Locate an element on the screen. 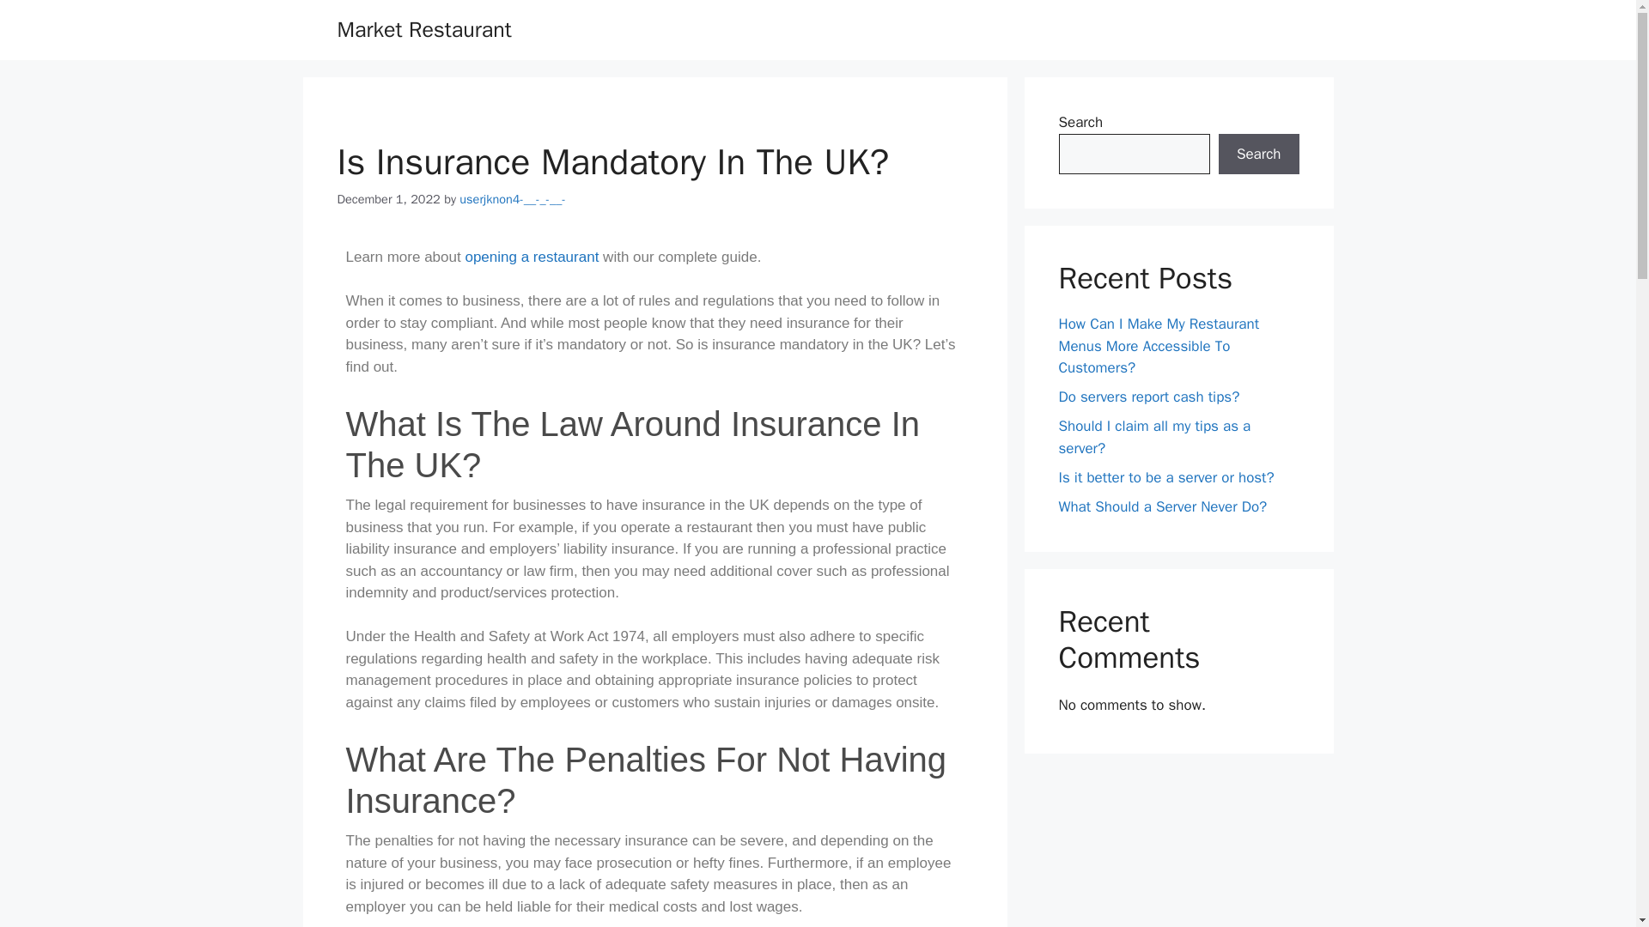 The width and height of the screenshot is (1649, 927). Market Restaurant is located at coordinates (423, 29).